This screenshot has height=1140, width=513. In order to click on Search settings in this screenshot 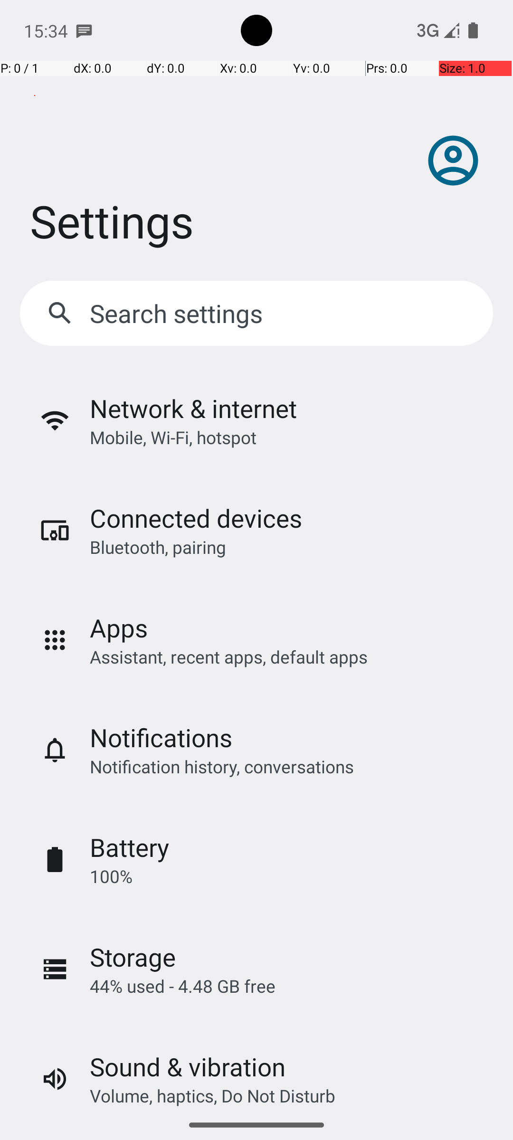, I will do `click(179, 313)`.